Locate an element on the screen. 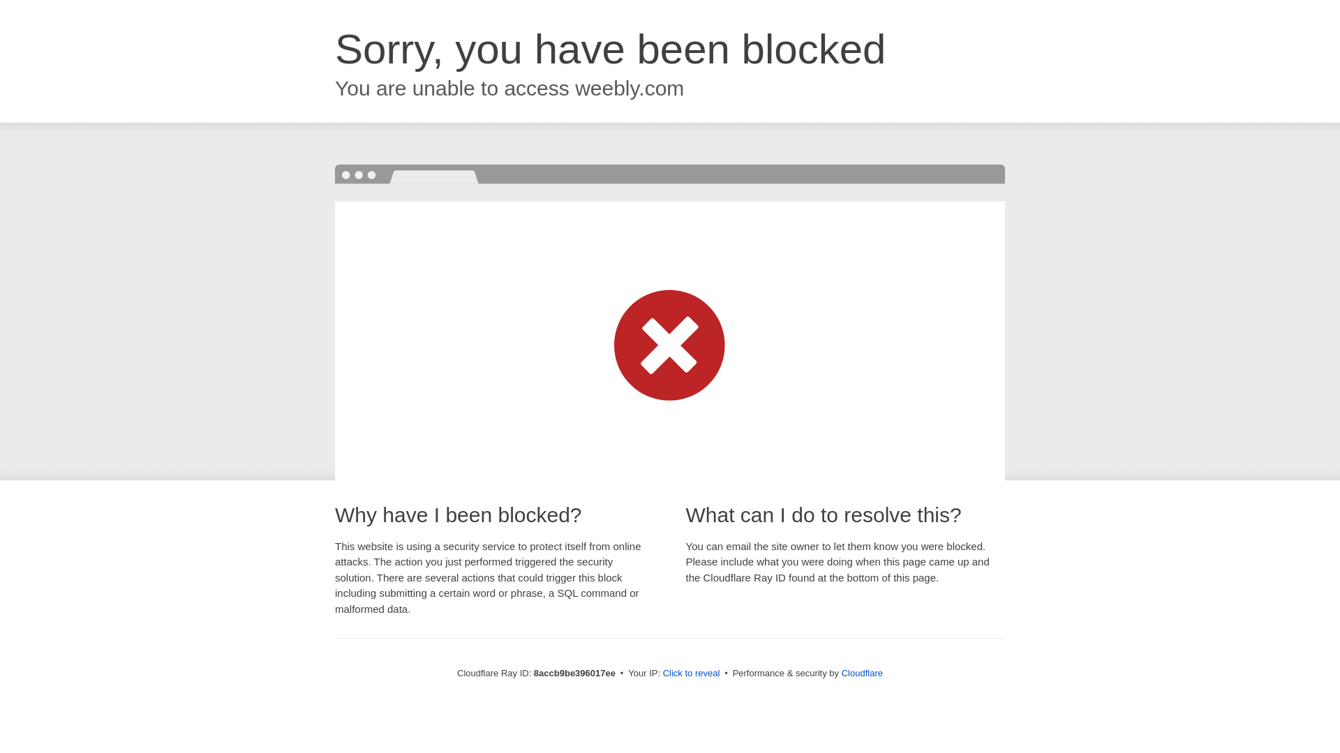  Cloudflare is located at coordinates (862, 673).